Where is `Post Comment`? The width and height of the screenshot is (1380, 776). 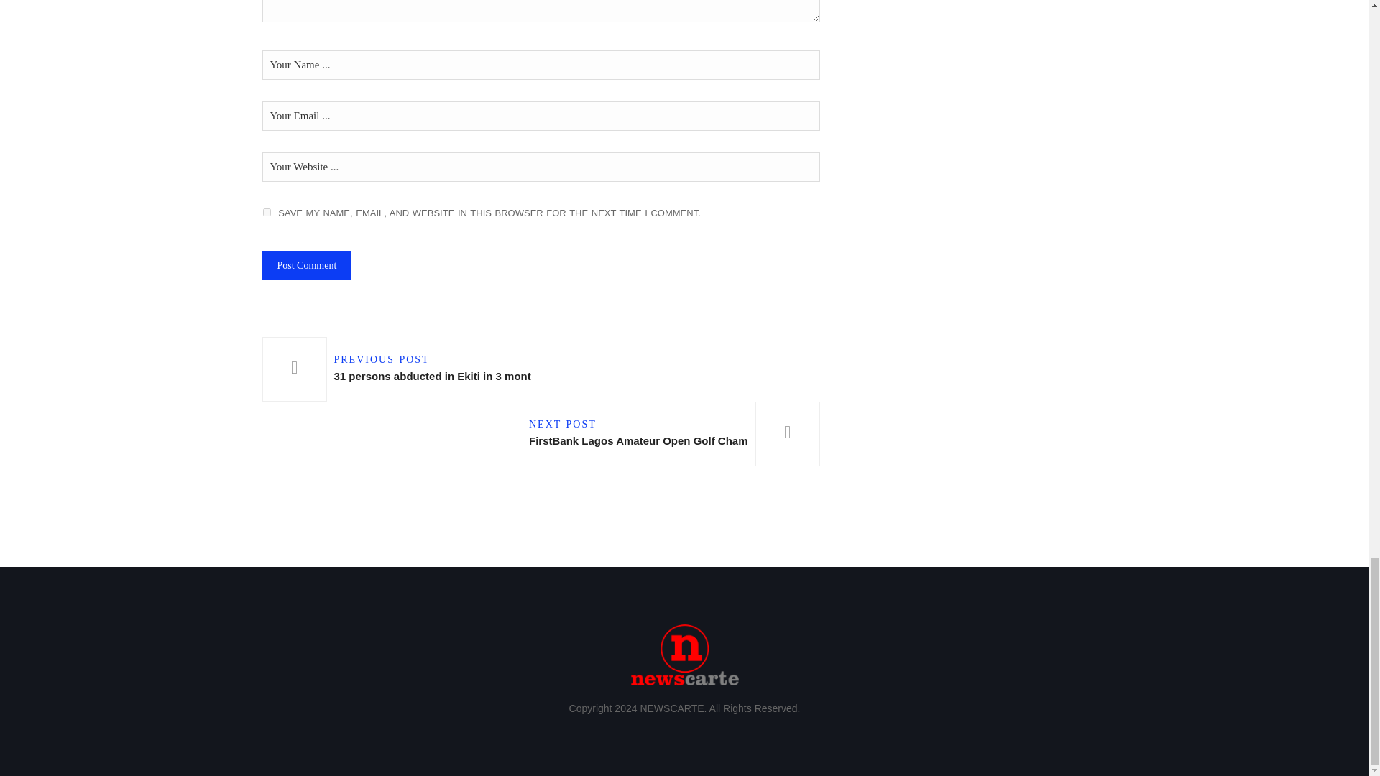 Post Comment is located at coordinates (400, 369).